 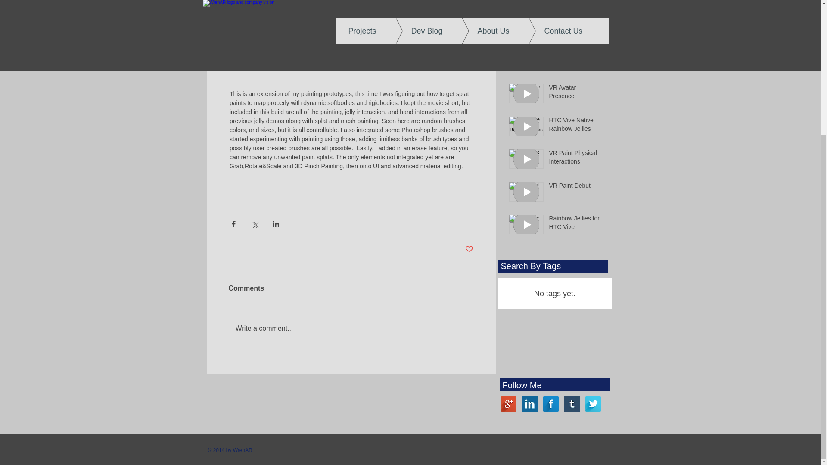 What do you see at coordinates (575, 188) in the screenshot?
I see `VR Paint Debut` at bounding box center [575, 188].